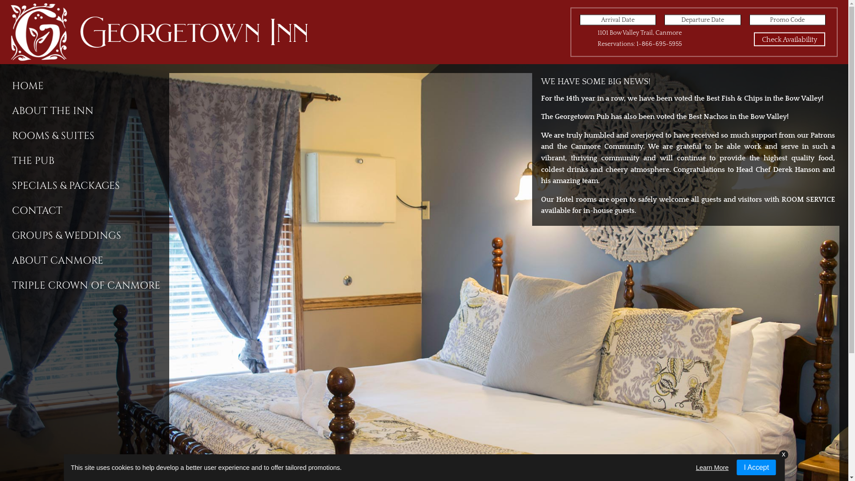 The image size is (855, 481). Describe the element at coordinates (89, 185) in the screenshot. I see `SPECIALS & PACKAGES` at that location.